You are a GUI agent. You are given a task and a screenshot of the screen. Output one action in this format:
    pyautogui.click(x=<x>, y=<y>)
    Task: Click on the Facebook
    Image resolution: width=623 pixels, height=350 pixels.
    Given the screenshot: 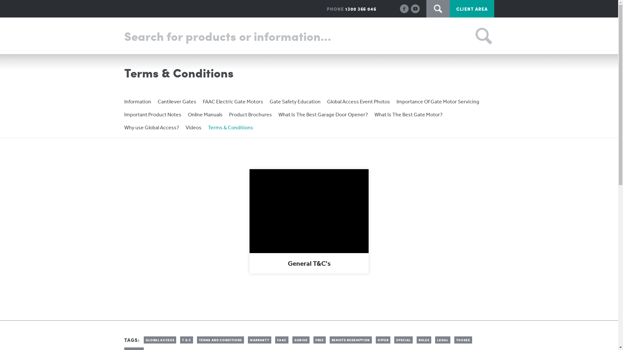 What is the action you would take?
    pyautogui.click(x=404, y=8)
    